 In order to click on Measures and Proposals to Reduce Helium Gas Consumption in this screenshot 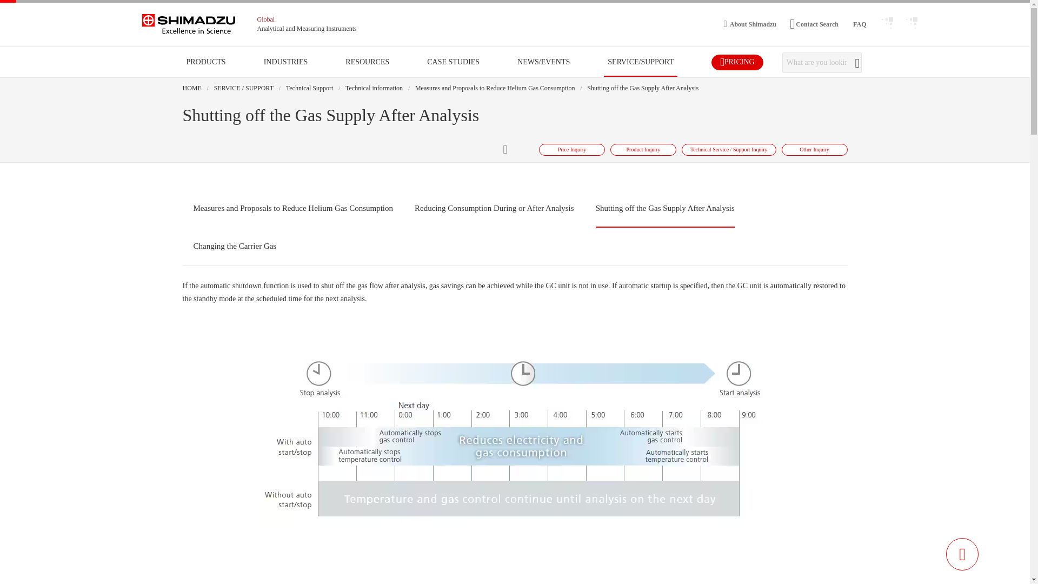, I will do `click(495, 88)`.